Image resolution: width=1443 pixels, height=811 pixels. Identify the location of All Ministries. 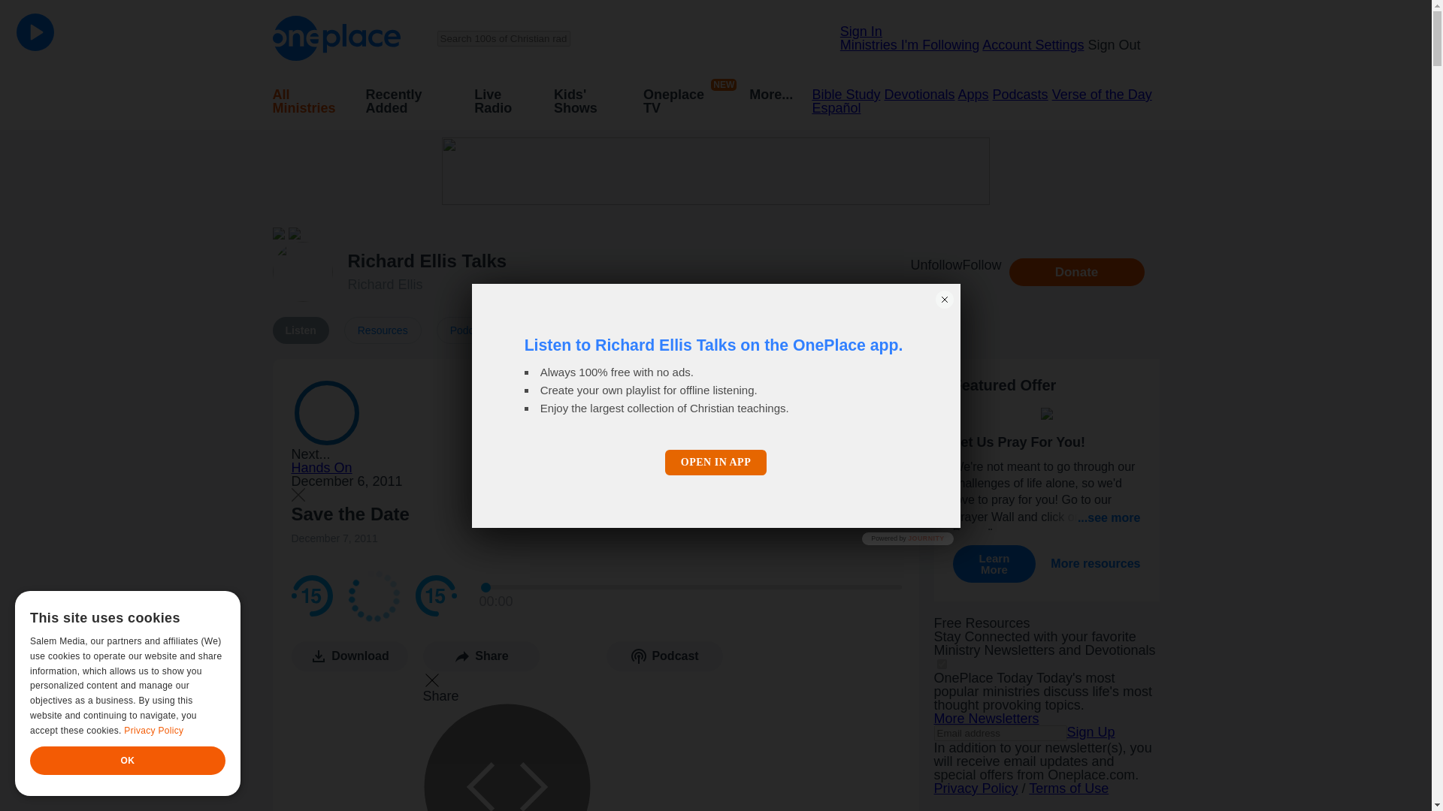
(309, 101).